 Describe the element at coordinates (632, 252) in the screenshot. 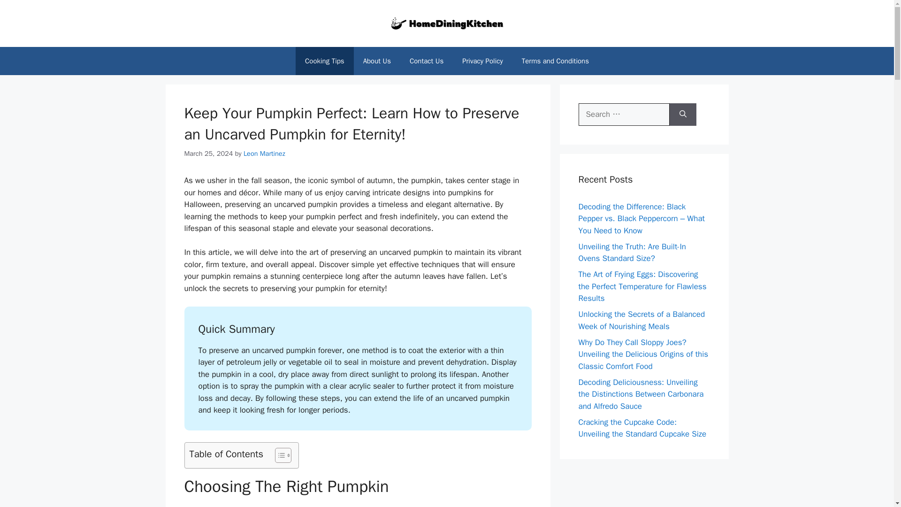

I see `Unveiling the Truth: Are Built-In Ovens Standard Size?` at that location.